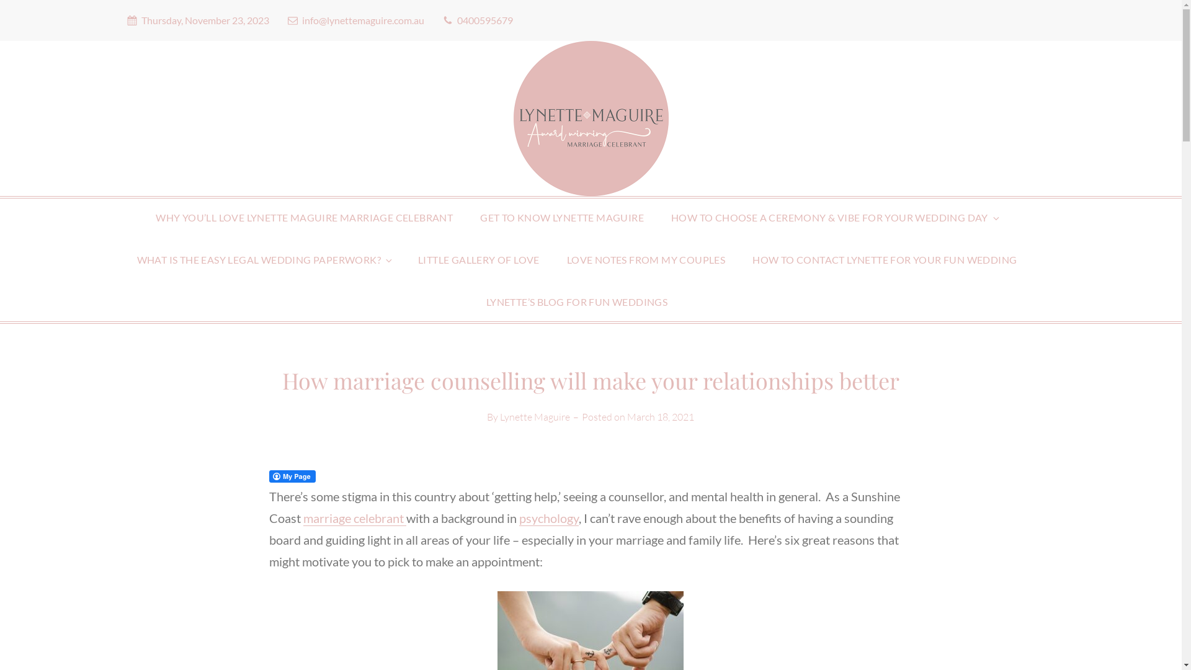 This screenshot has height=670, width=1191. What do you see at coordinates (885, 259) in the screenshot?
I see `HOW TO CONTACT LYNETTE FOR YOUR FUN WEDDING` at bounding box center [885, 259].